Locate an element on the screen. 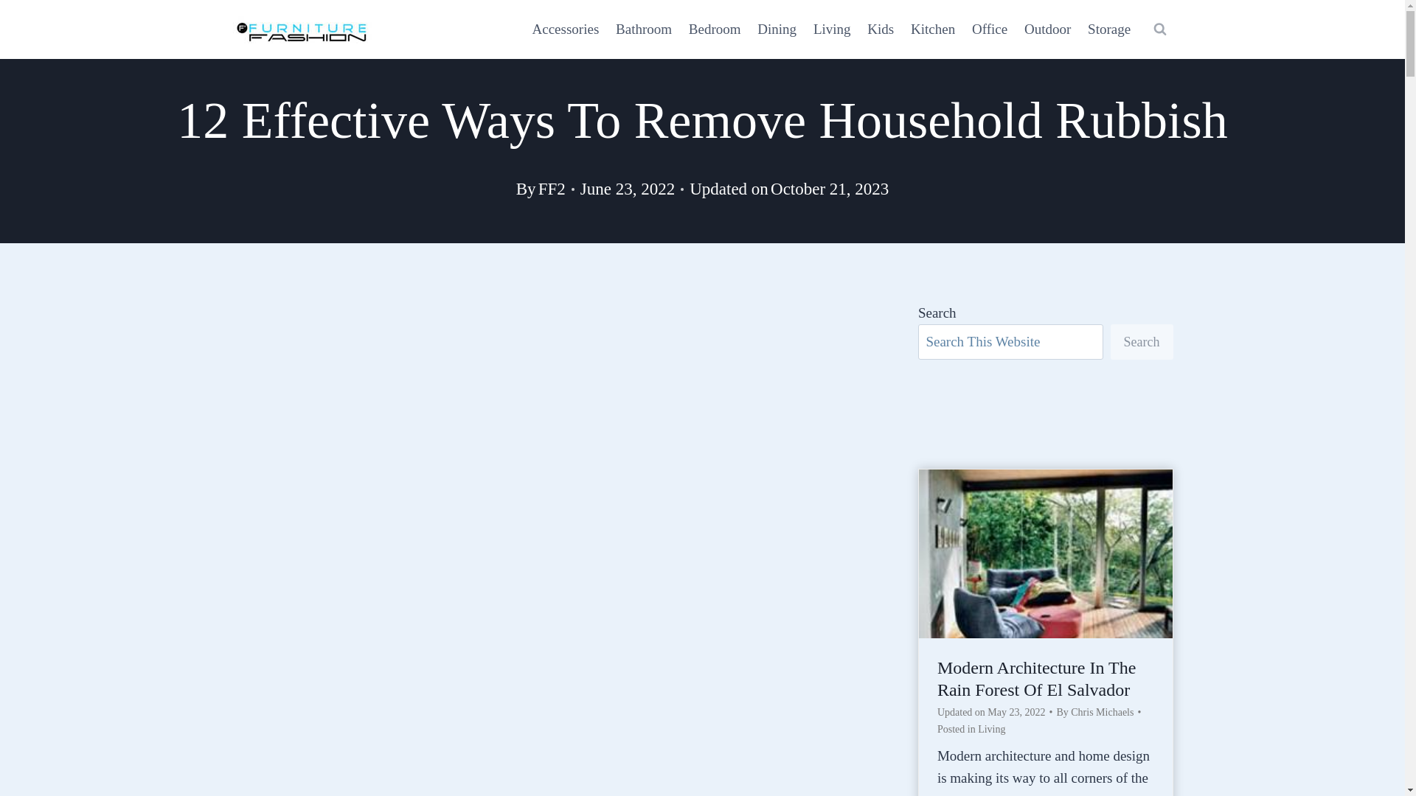  Outdoor is located at coordinates (1047, 28).